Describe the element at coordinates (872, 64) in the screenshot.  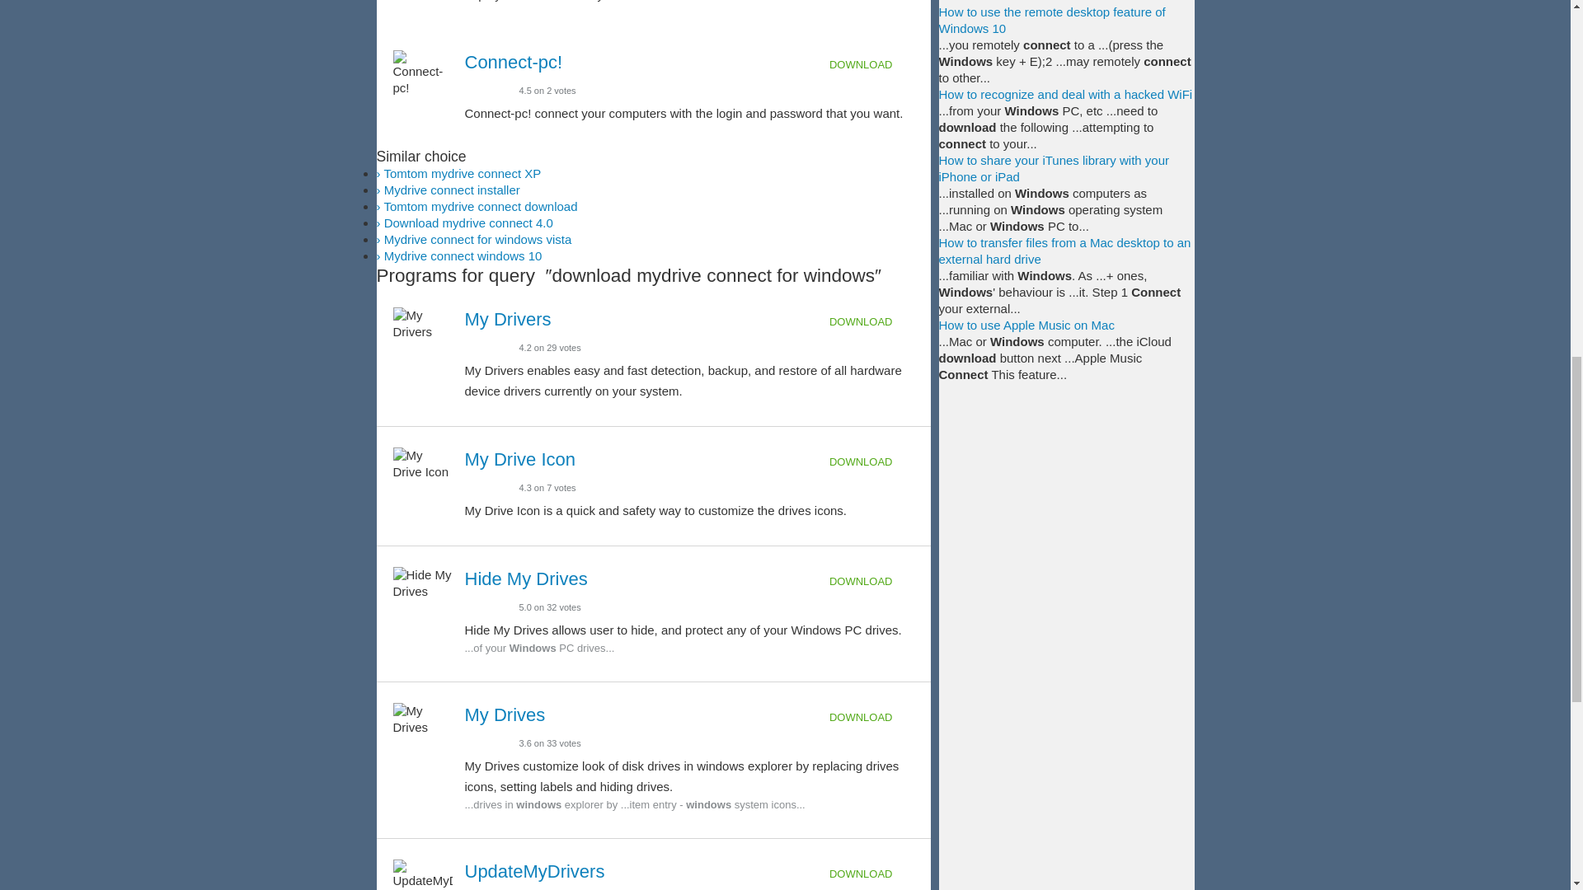
I see `DOWNLOAD` at that location.